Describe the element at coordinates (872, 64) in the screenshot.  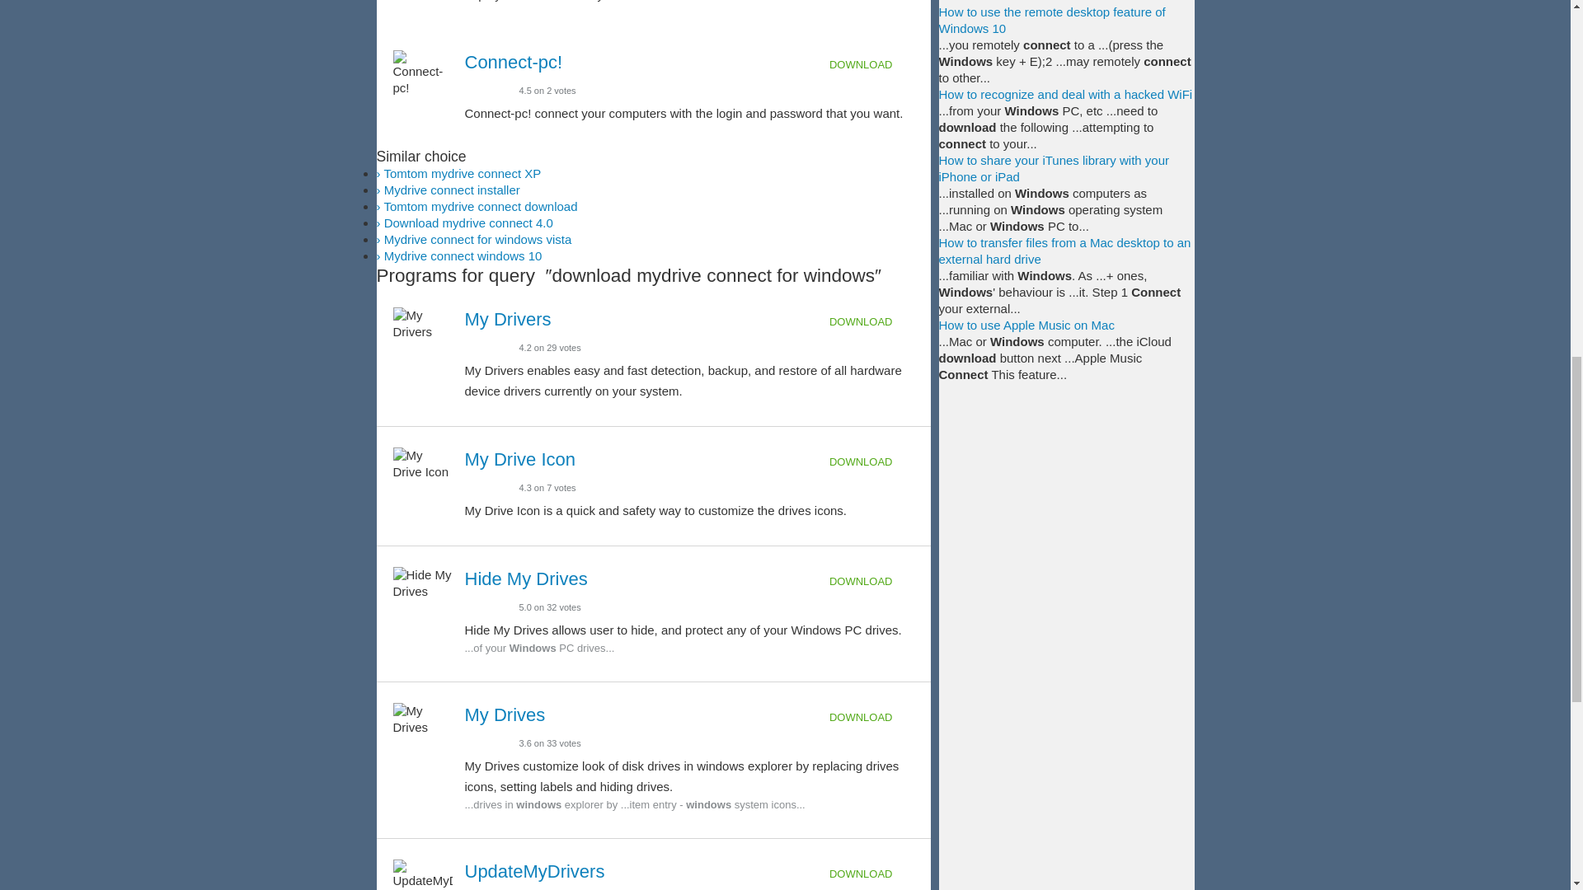
I see `DOWNLOAD` at that location.